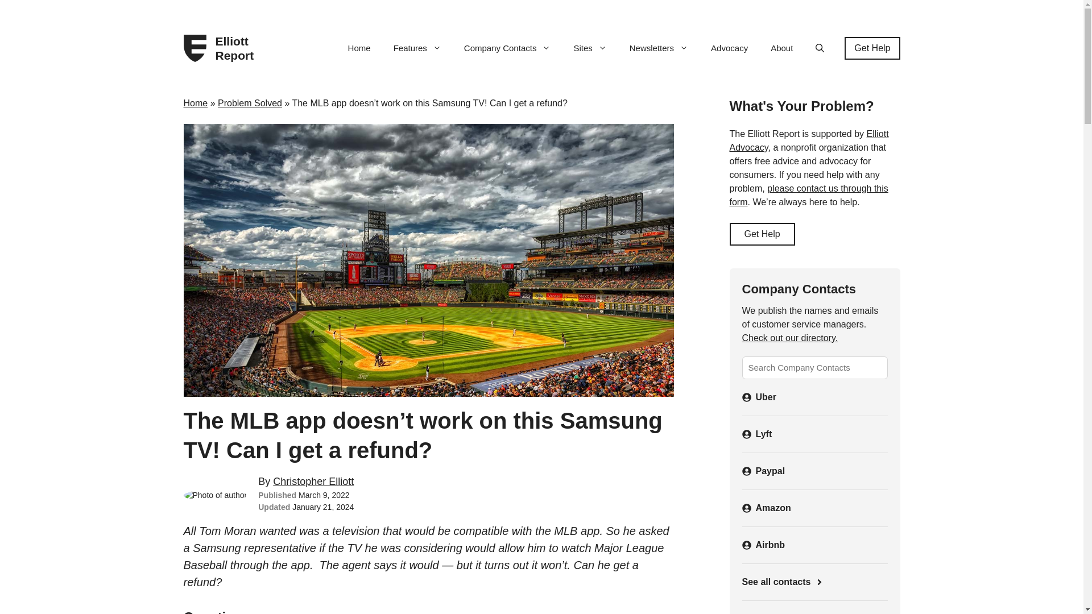 The width and height of the screenshot is (1092, 614). I want to click on Sites, so click(590, 48).